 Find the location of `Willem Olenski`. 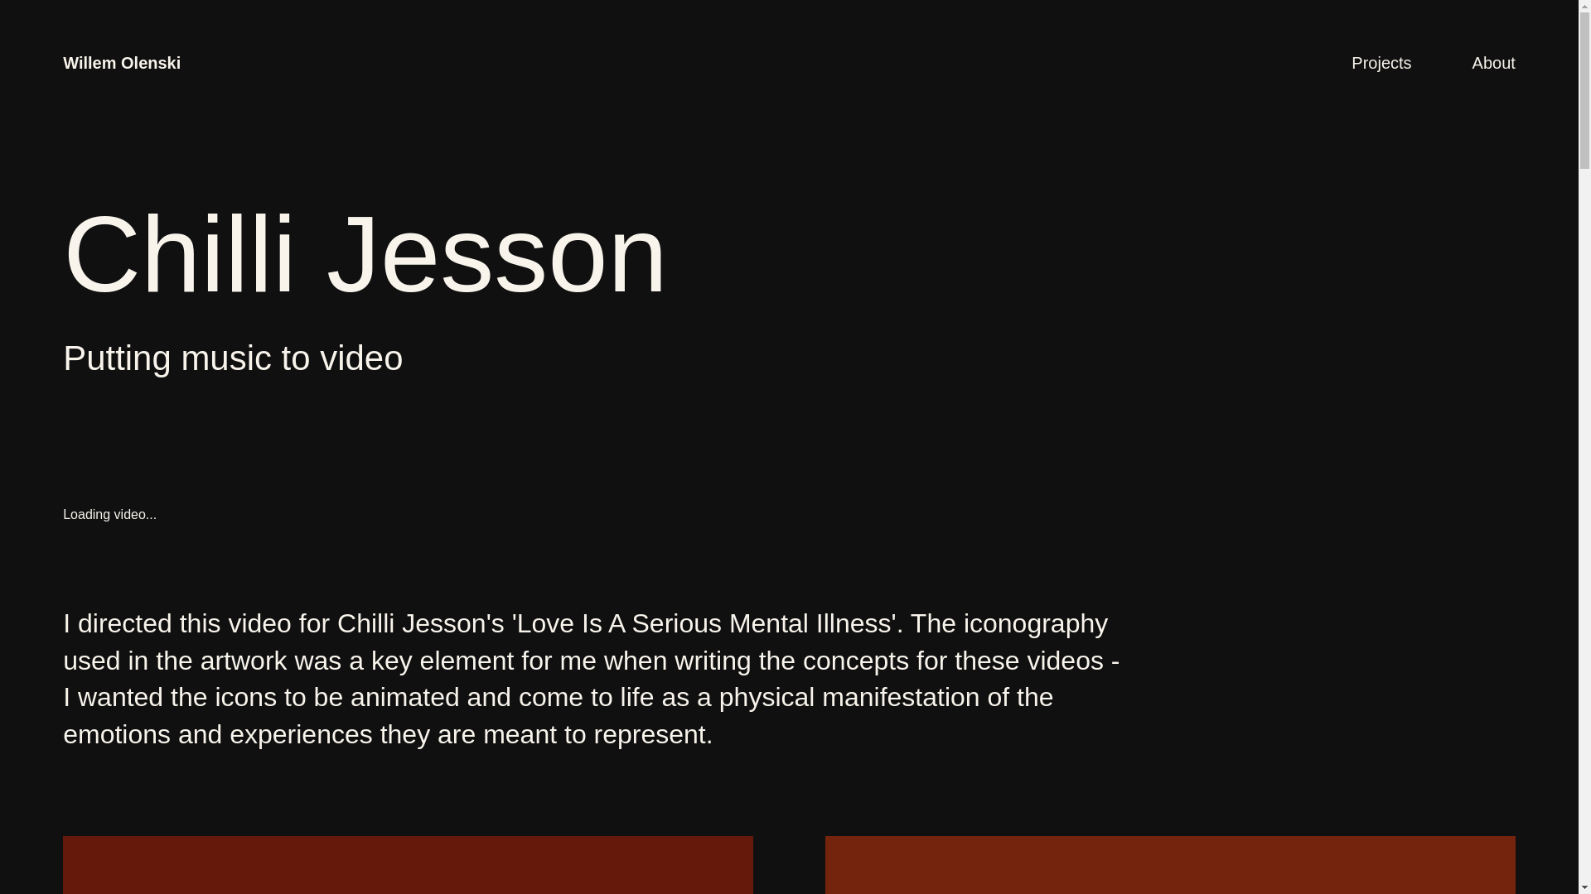

Willem Olenski is located at coordinates (122, 63).